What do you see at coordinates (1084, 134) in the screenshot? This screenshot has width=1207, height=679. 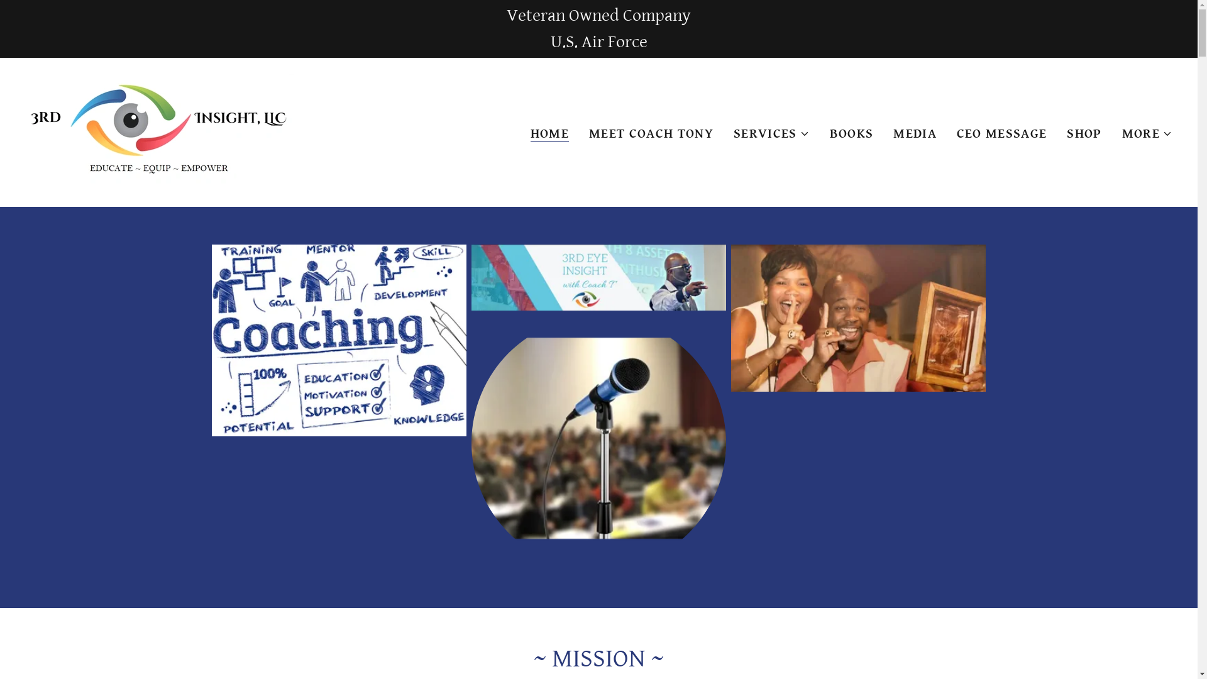 I see `SHOP` at bounding box center [1084, 134].